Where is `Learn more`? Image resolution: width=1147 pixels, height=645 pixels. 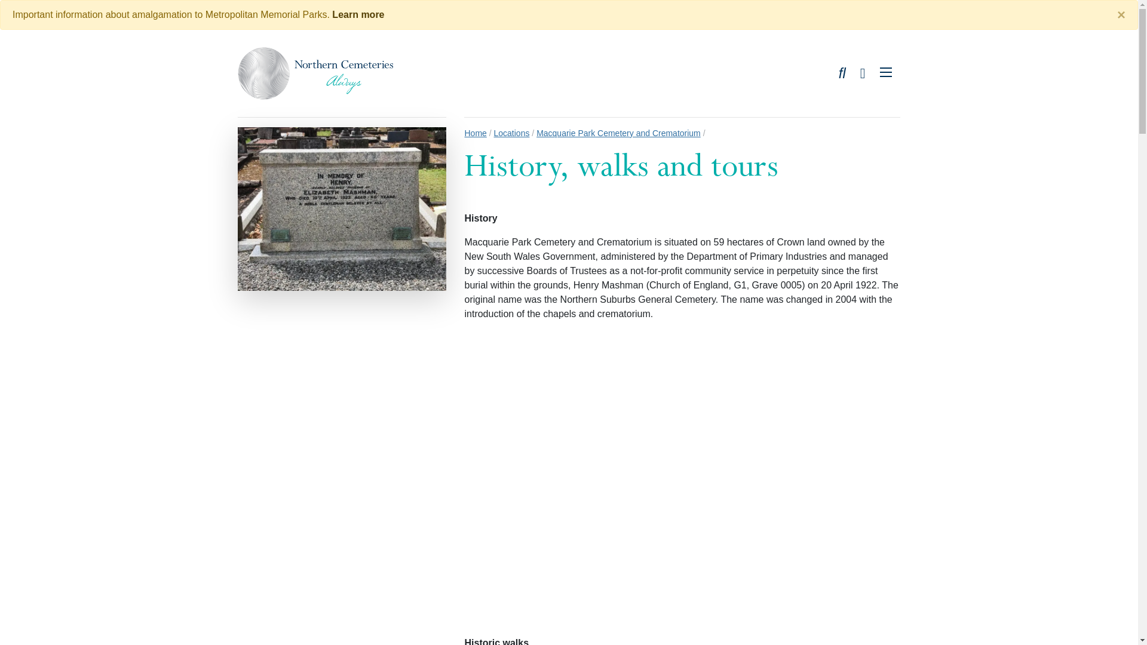
Learn more is located at coordinates (358, 14).